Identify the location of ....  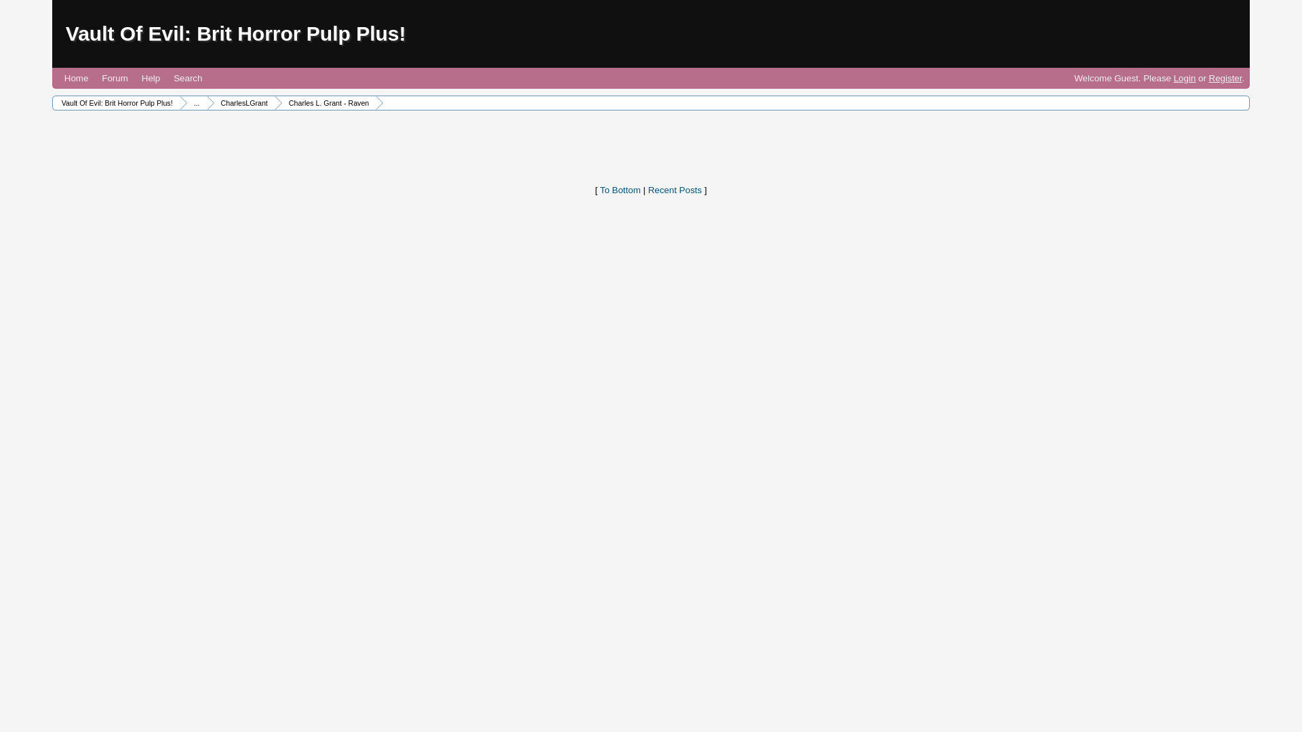
(195, 103).